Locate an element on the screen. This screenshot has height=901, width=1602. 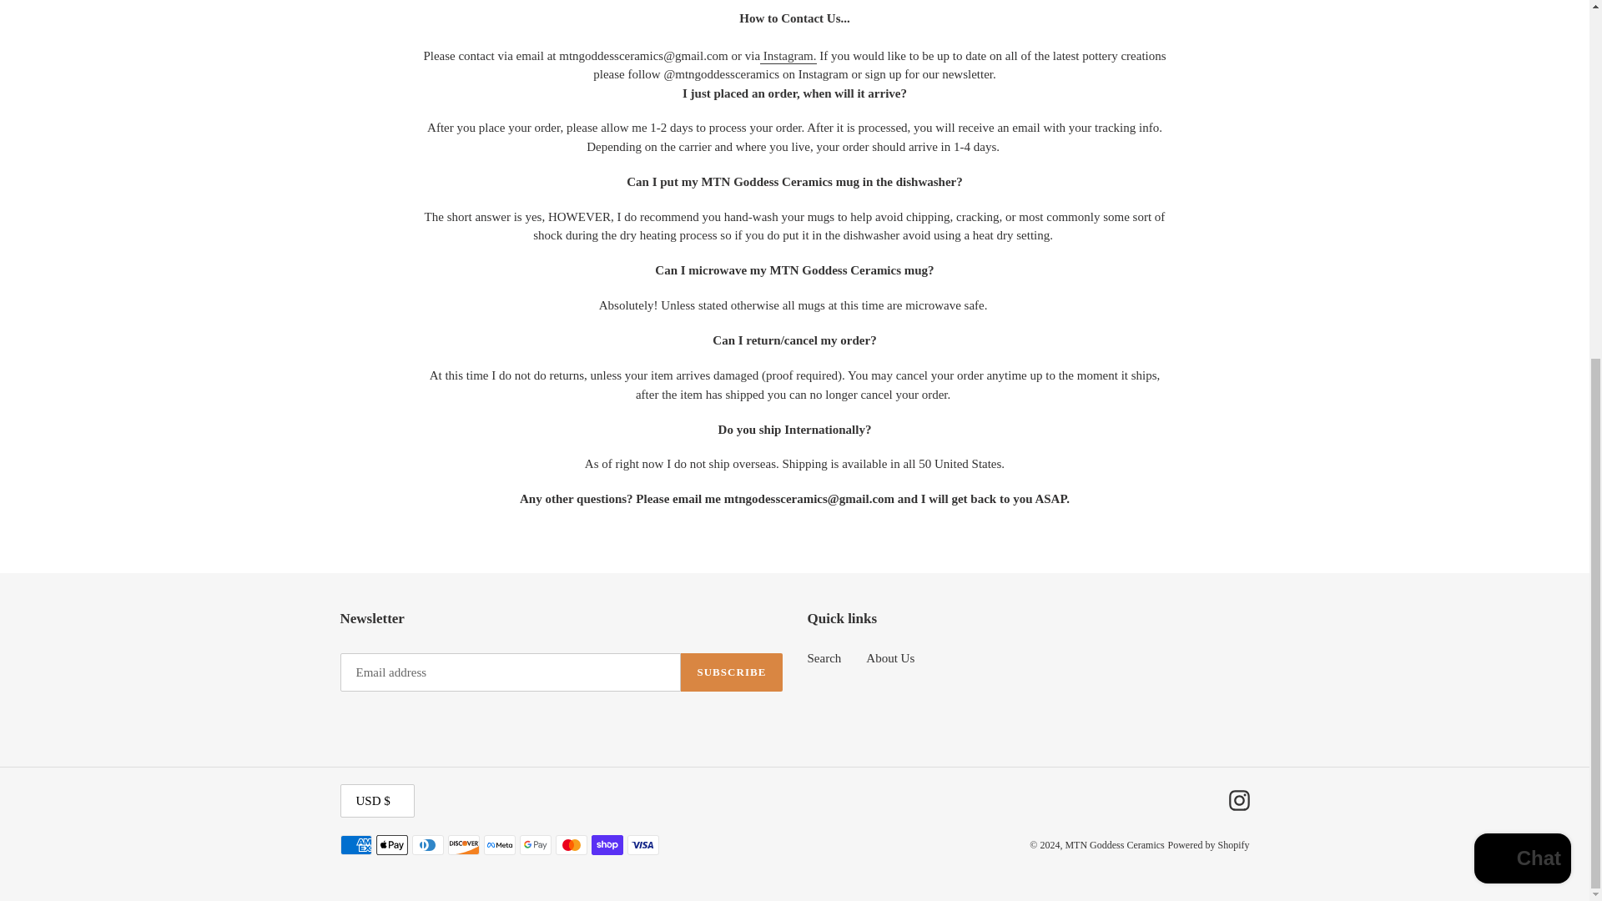
Shopify online store chat is located at coordinates (1522, 272).